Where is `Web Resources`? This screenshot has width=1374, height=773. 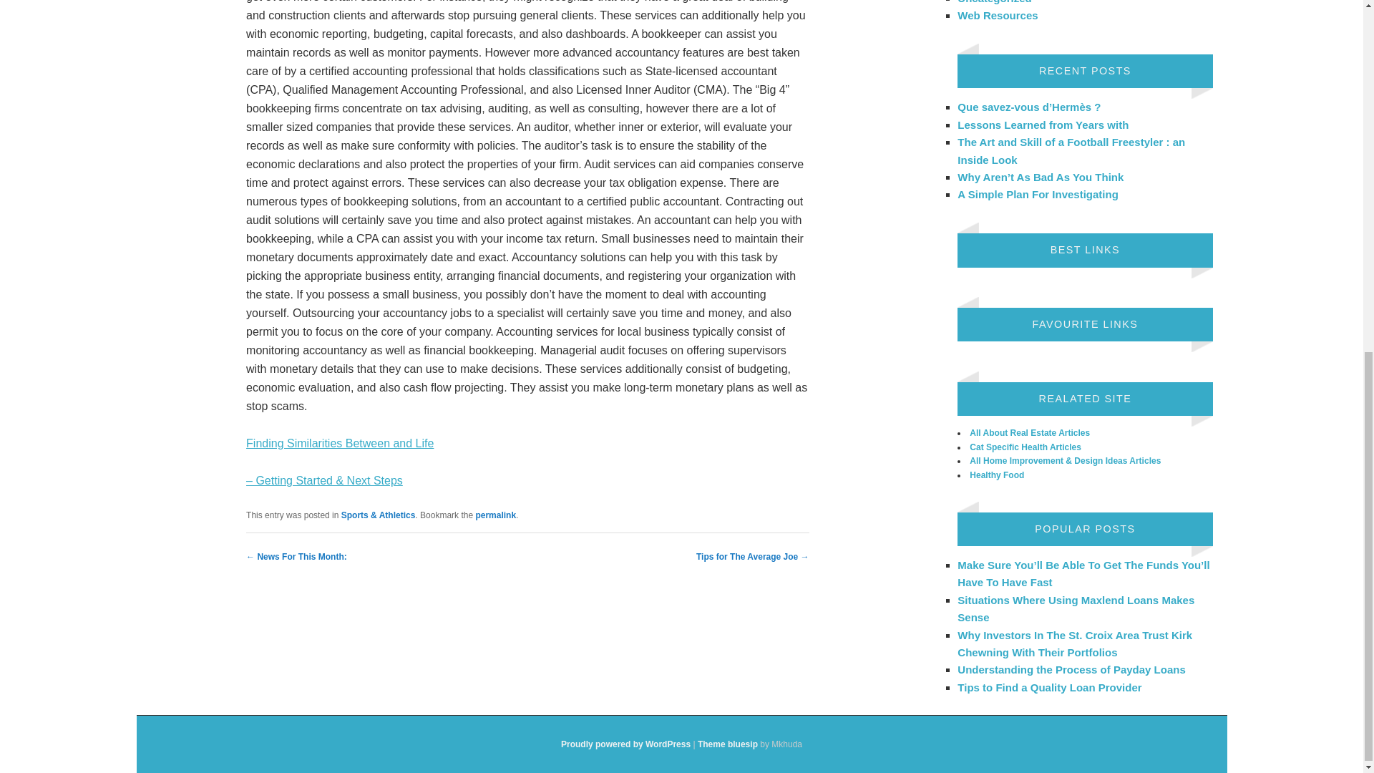
Web Resources is located at coordinates (998, 15).